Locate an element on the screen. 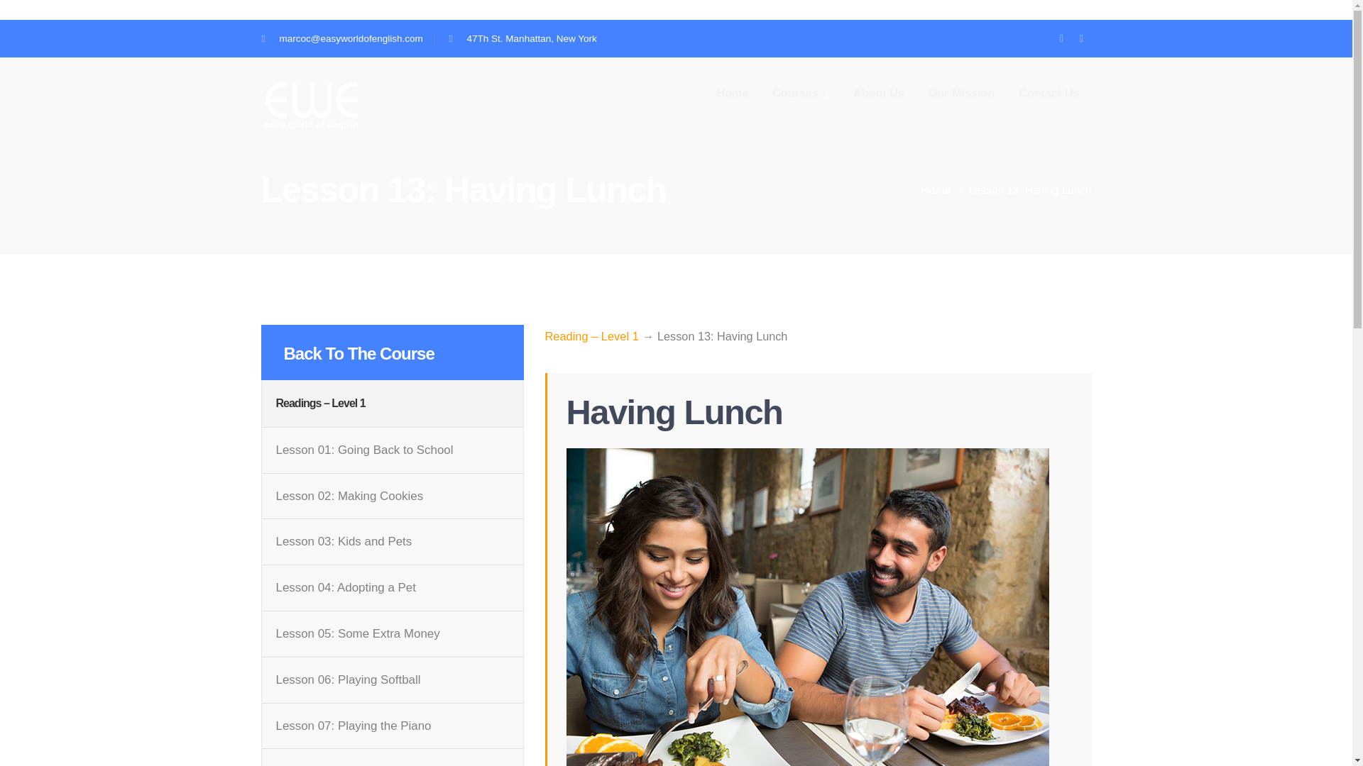  Lesson 06: Playing Softball is located at coordinates (347, 679).